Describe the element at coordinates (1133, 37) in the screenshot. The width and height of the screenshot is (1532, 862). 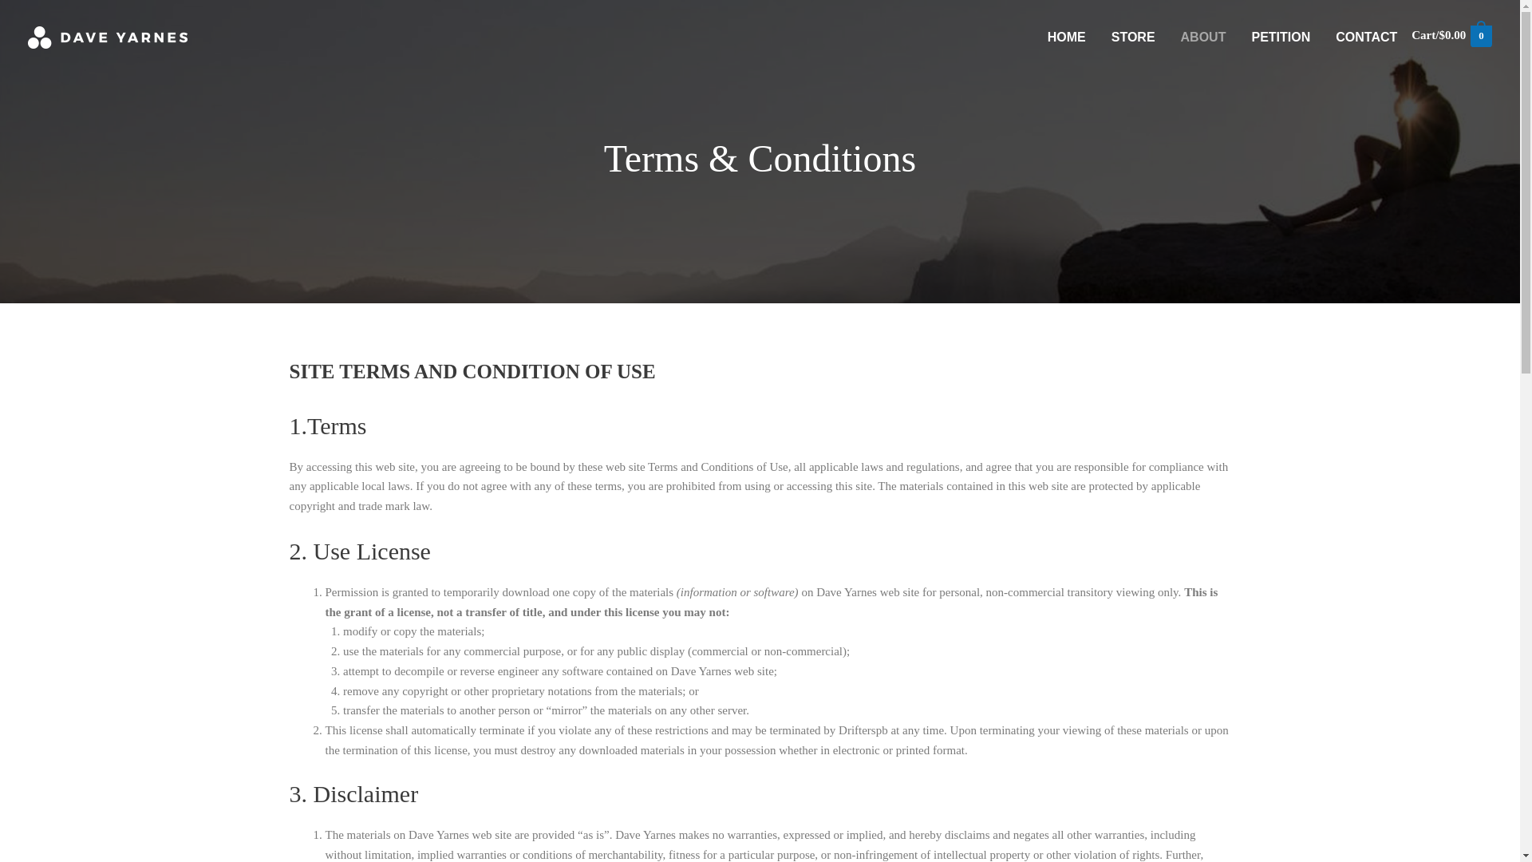
I see `STORE` at that location.